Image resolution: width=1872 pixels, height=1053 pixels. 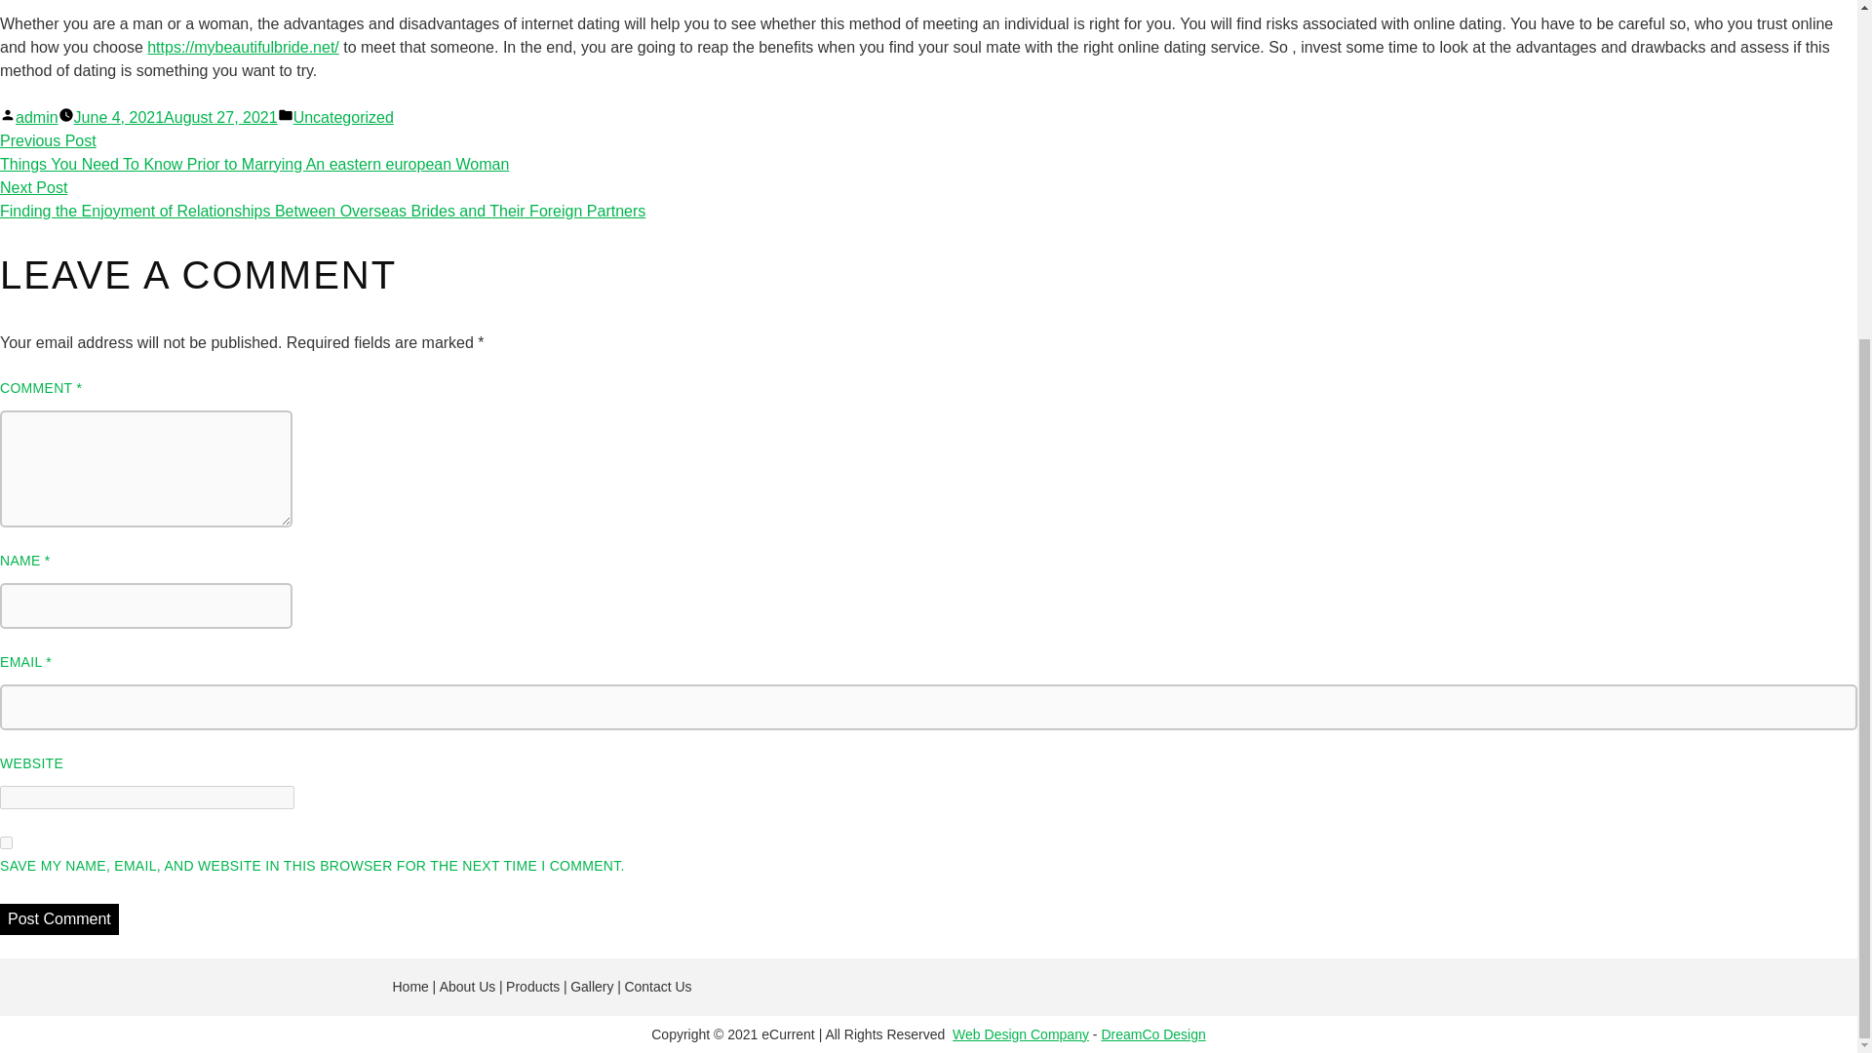 I want to click on Gallery, so click(x=592, y=987).